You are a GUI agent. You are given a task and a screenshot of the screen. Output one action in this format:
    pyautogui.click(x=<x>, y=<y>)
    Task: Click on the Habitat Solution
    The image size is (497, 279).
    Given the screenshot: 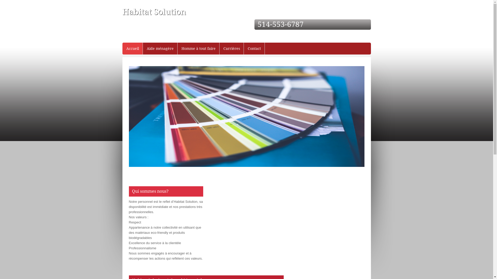 What is the action you would take?
    pyautogui.click(x=154, y=12)
    